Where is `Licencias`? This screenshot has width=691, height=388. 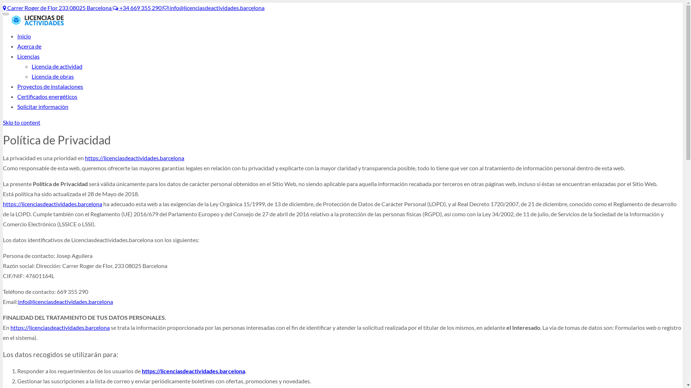 Licencias is located at coordinates (28, 56).